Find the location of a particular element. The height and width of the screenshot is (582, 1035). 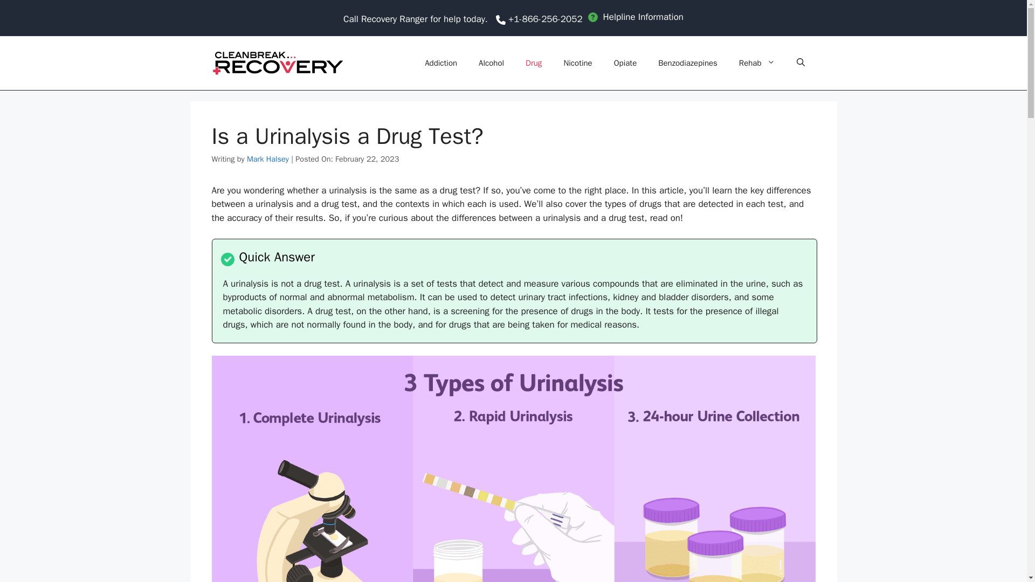

Benzodiazepines is located at coordinates (688, 63).